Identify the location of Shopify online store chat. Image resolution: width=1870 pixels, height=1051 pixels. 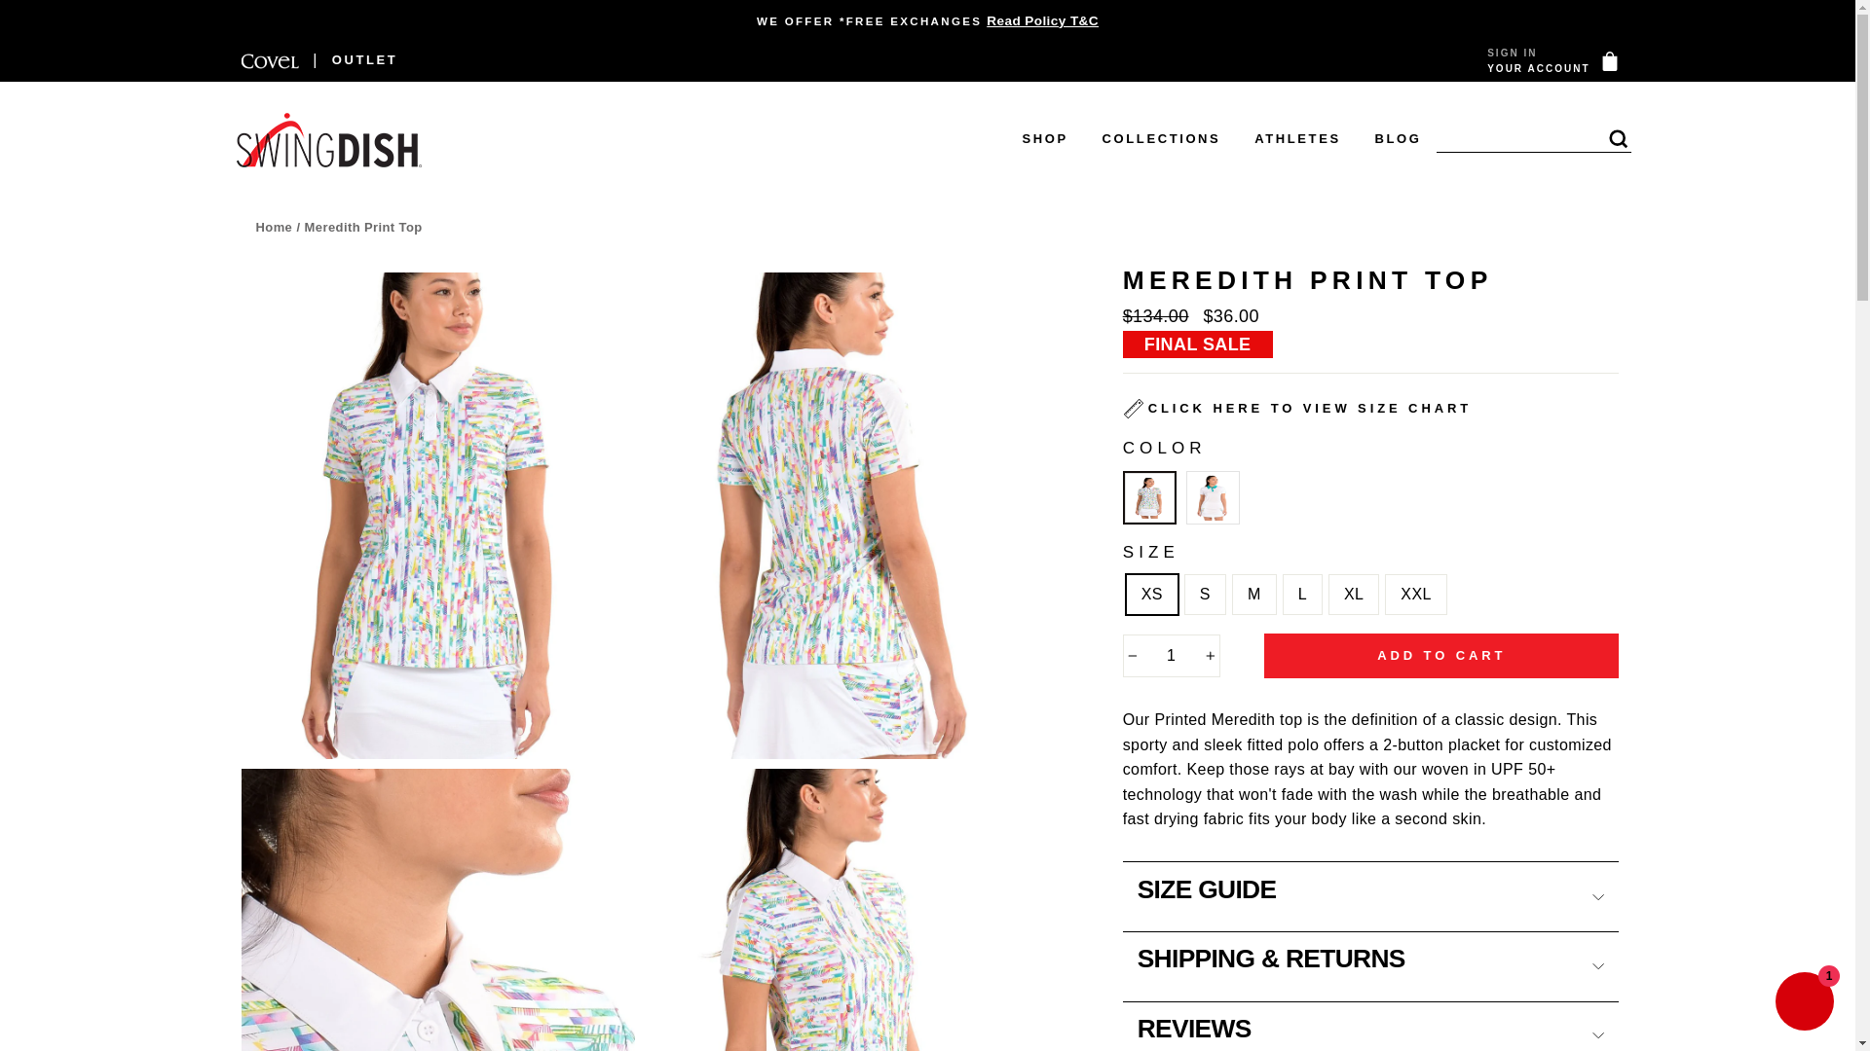
(1804, 1003).